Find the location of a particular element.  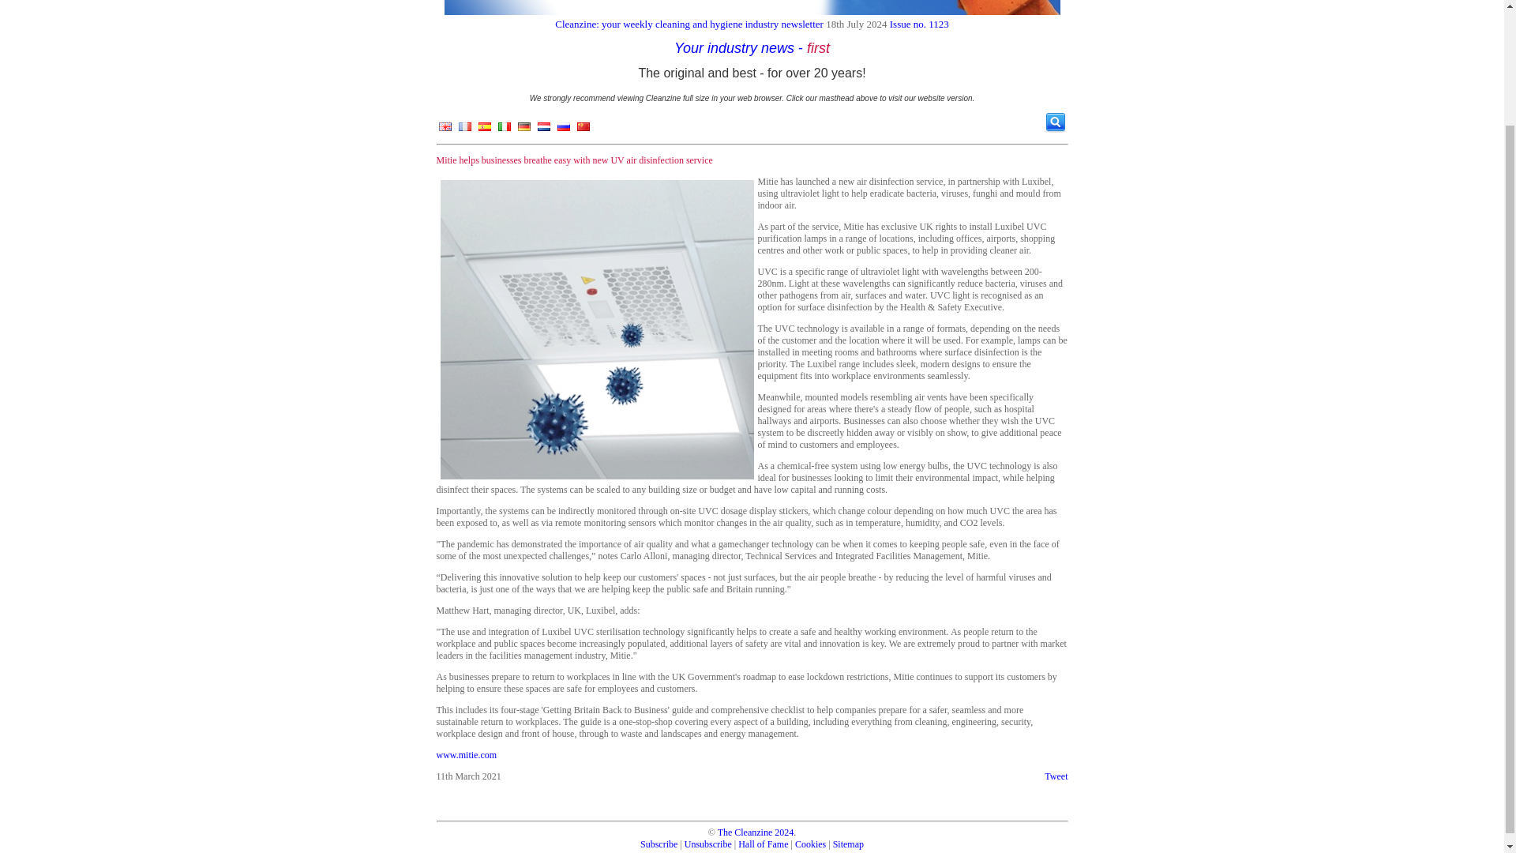

Translate to German is located at coordinates (523, 130).